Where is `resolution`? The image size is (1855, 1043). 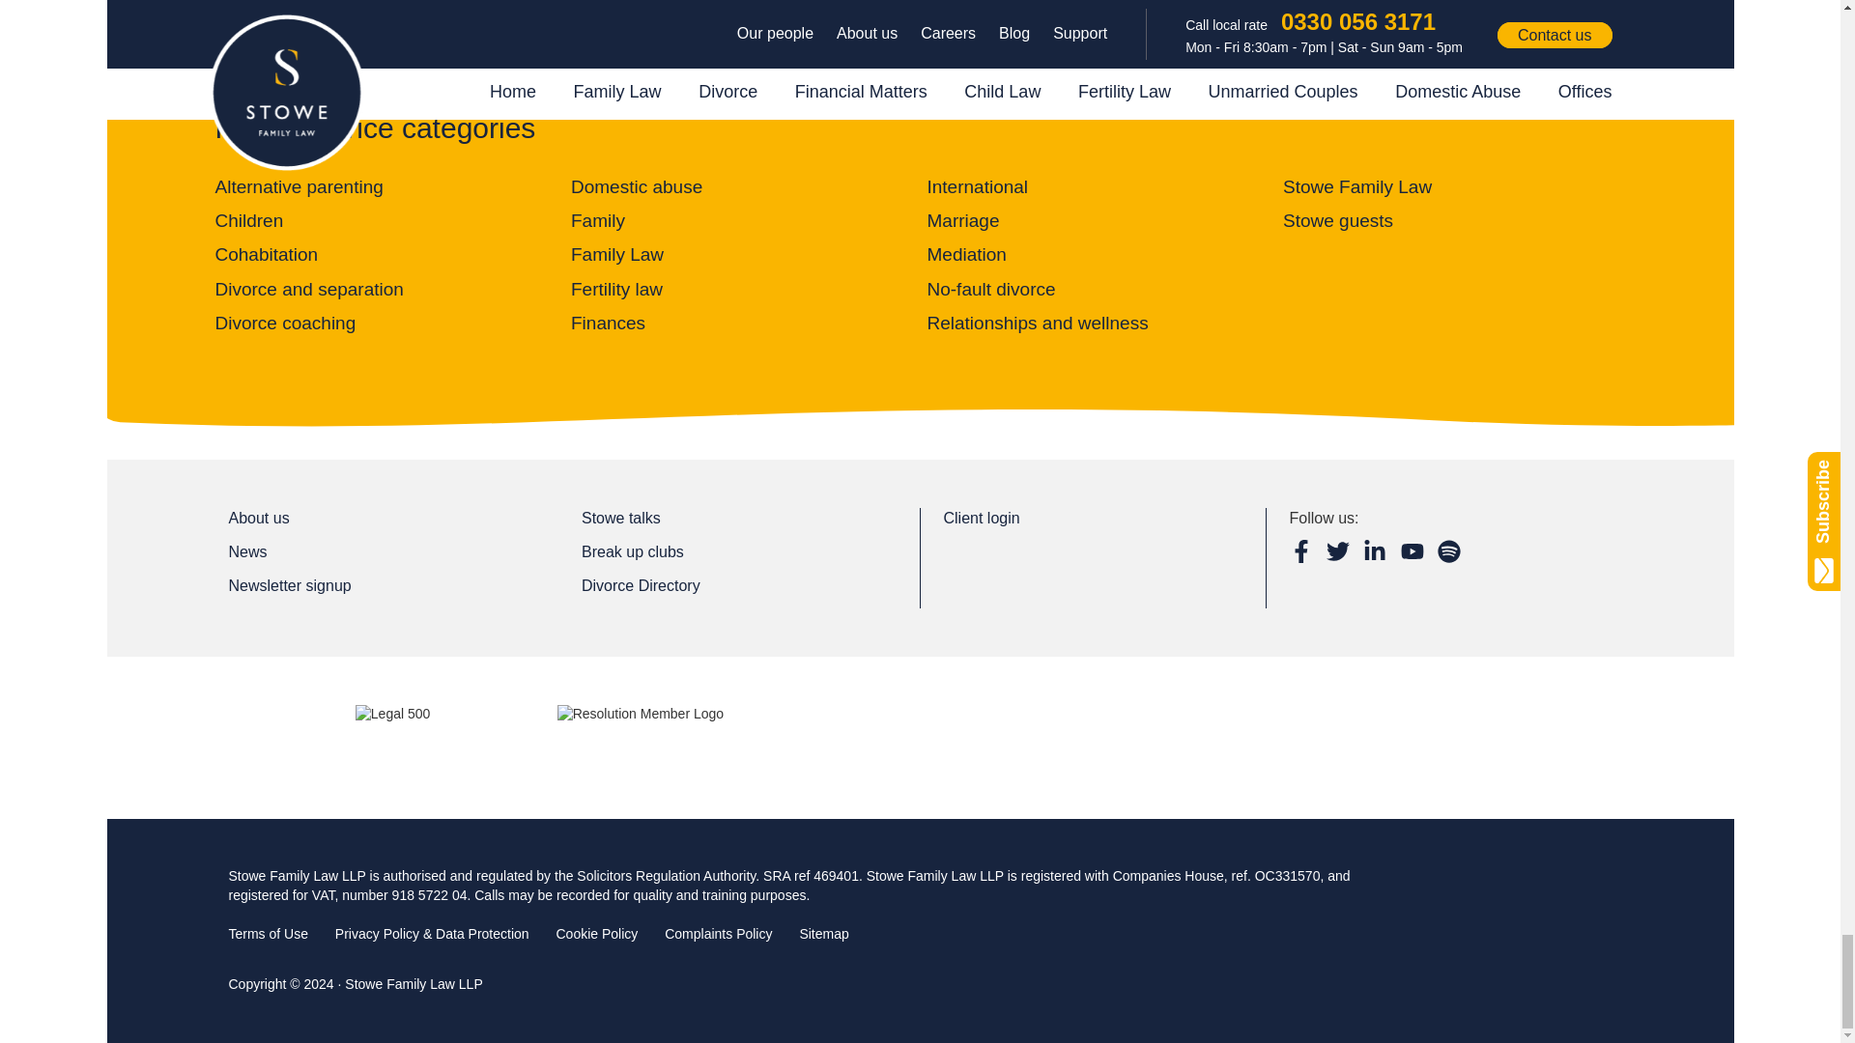
resolution is located at coordinates (640, 738).